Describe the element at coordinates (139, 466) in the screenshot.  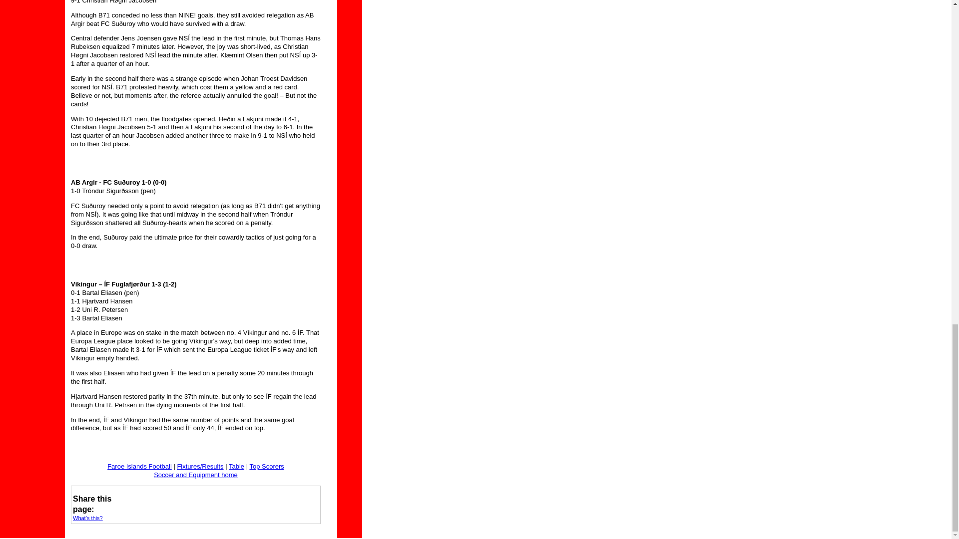
I see `Faroe Islands Football` at that location.